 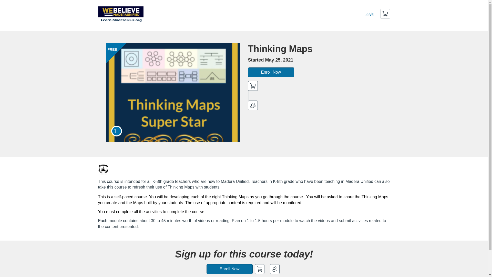 I want to click on Log in to Madera Unified, so click(x=370, y=13).